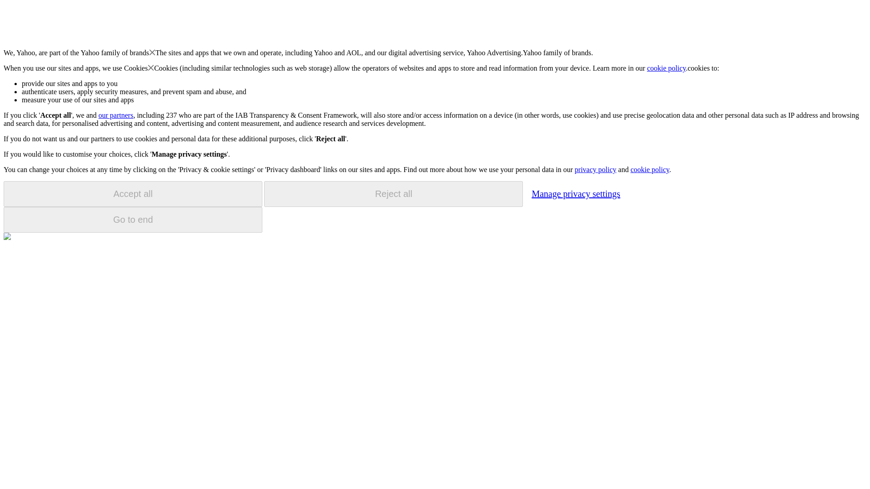  Describe the element at coordinates (115, 115) in the screenshot. I see `our partners` at that location.